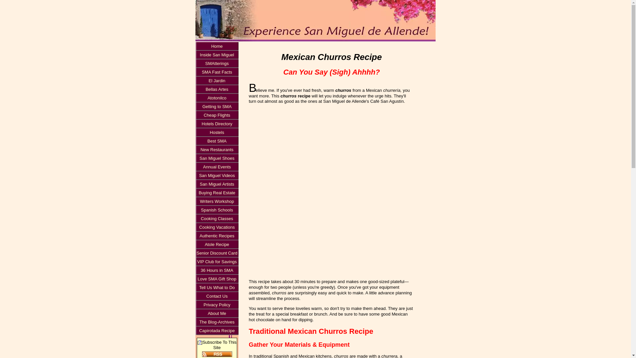 This screenshot has width=636, height=358. Describe the element at coordinates (217, 150) in the screenshot. I see `New Restaurants` at that location.